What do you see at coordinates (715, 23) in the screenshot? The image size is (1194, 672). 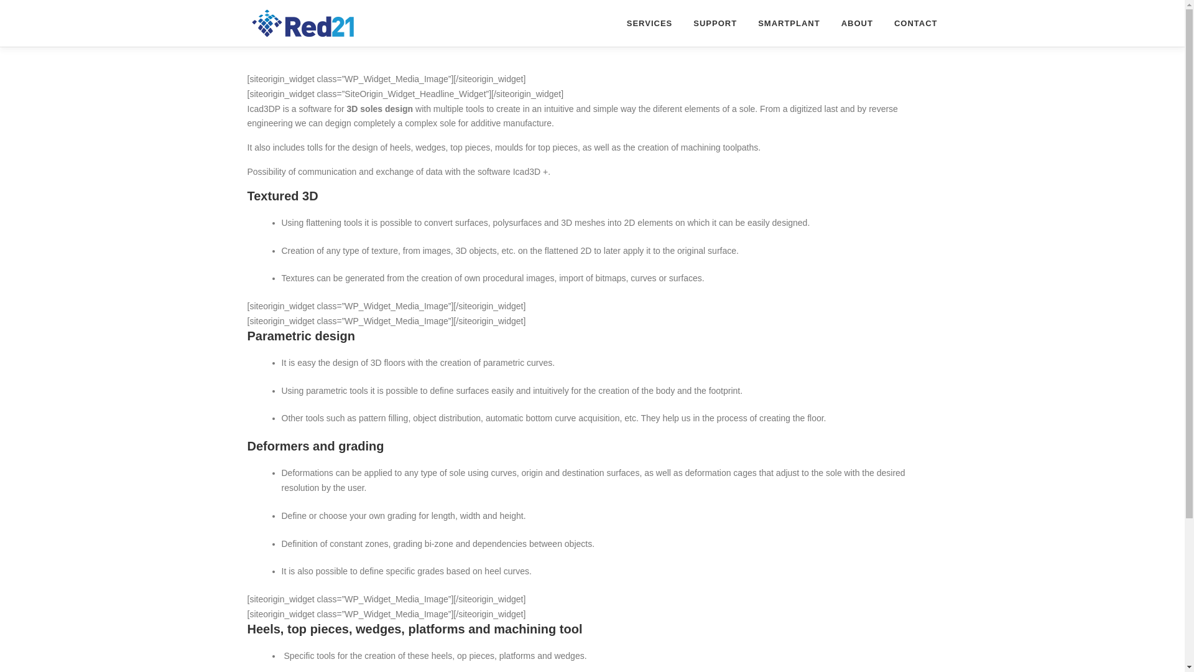 I see `SUPPORT` at bounding box center [715, 23].